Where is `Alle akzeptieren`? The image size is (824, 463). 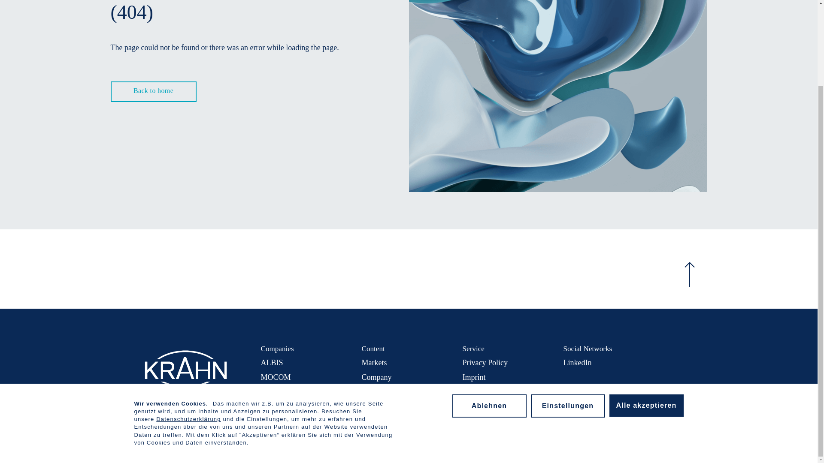 Alle akzeptieren is located at coordinates (646, 305).